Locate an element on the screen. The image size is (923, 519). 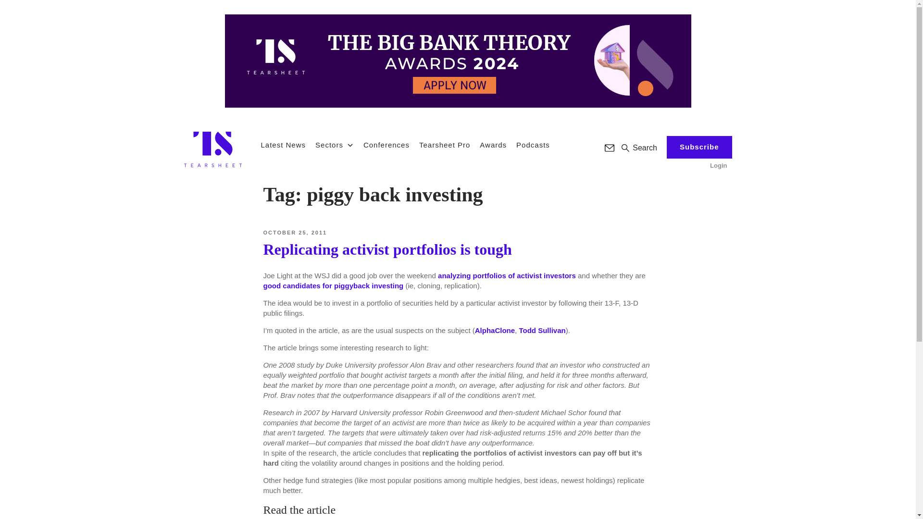
Awards is located at coordinates (493, 145).